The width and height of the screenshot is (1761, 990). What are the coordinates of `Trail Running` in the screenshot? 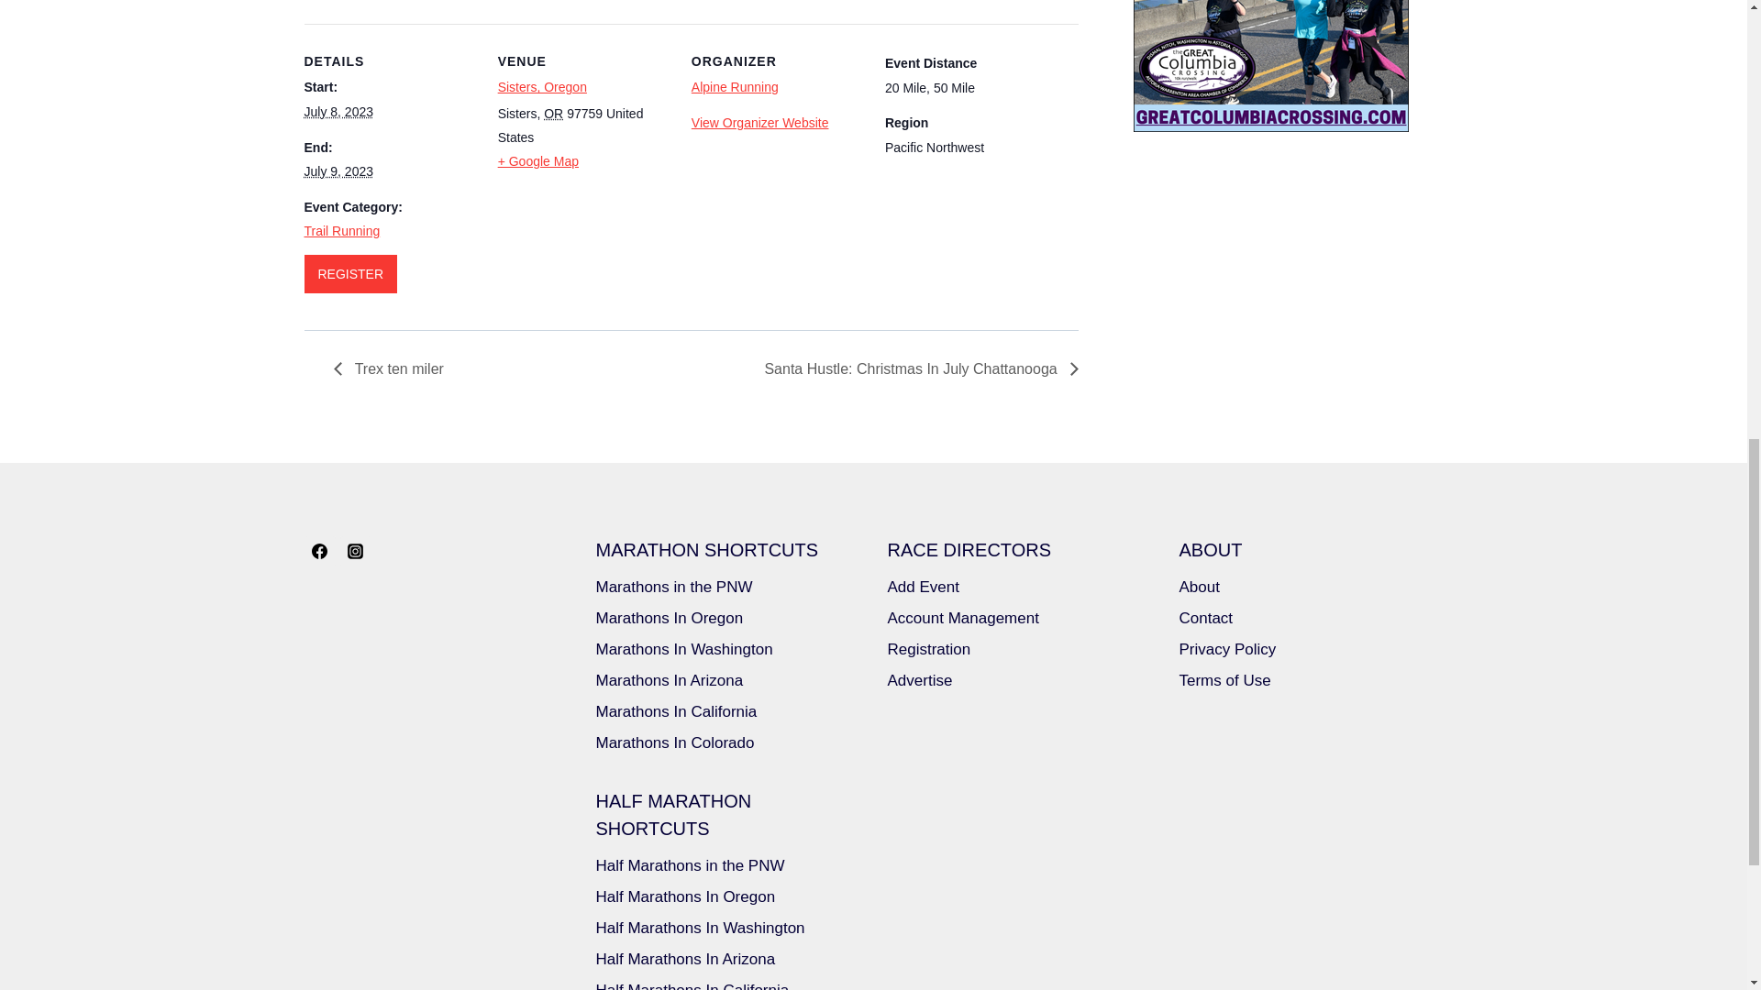 It's located at (342, 231).